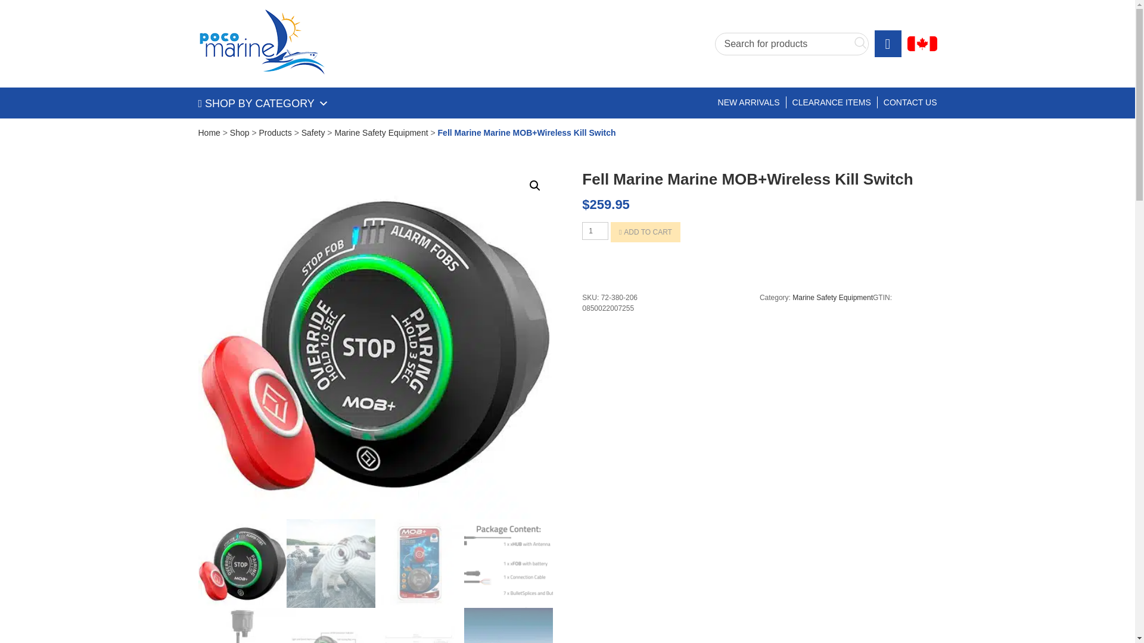 The height and width of the screenshot is (643, 1144). I want to click on SHOP BY CATEGORY, so click(263, 104).